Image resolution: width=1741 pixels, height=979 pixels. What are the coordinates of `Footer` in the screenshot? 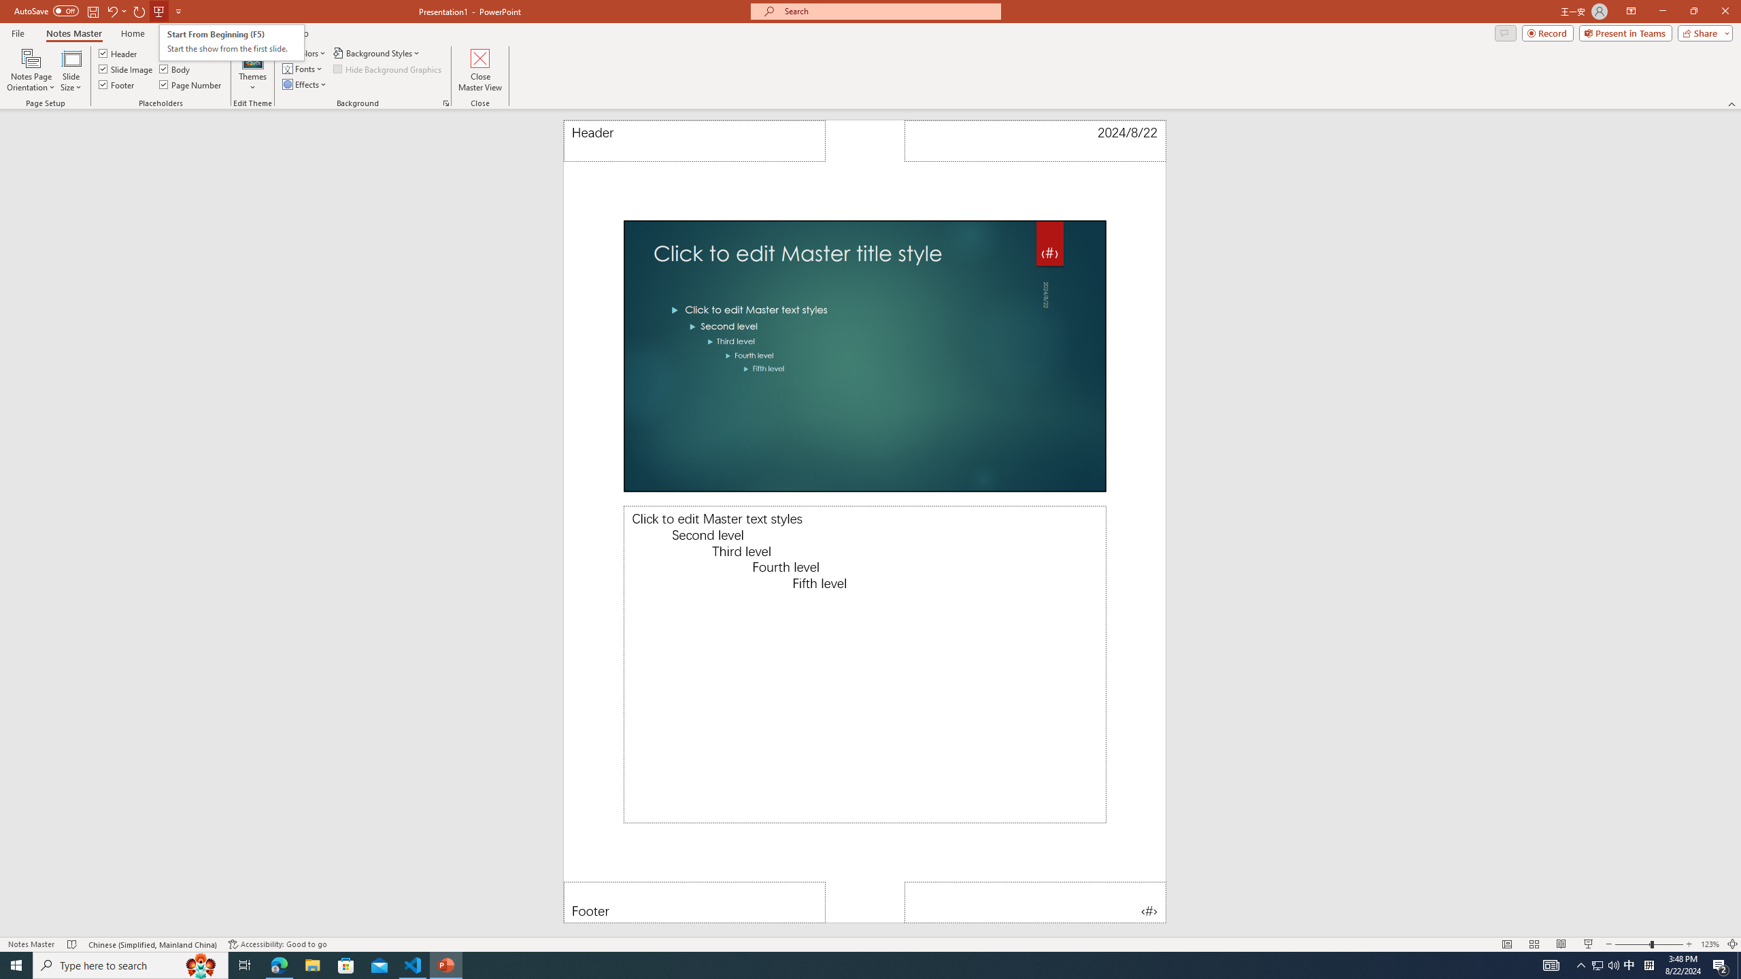 It's located at (694, 902).